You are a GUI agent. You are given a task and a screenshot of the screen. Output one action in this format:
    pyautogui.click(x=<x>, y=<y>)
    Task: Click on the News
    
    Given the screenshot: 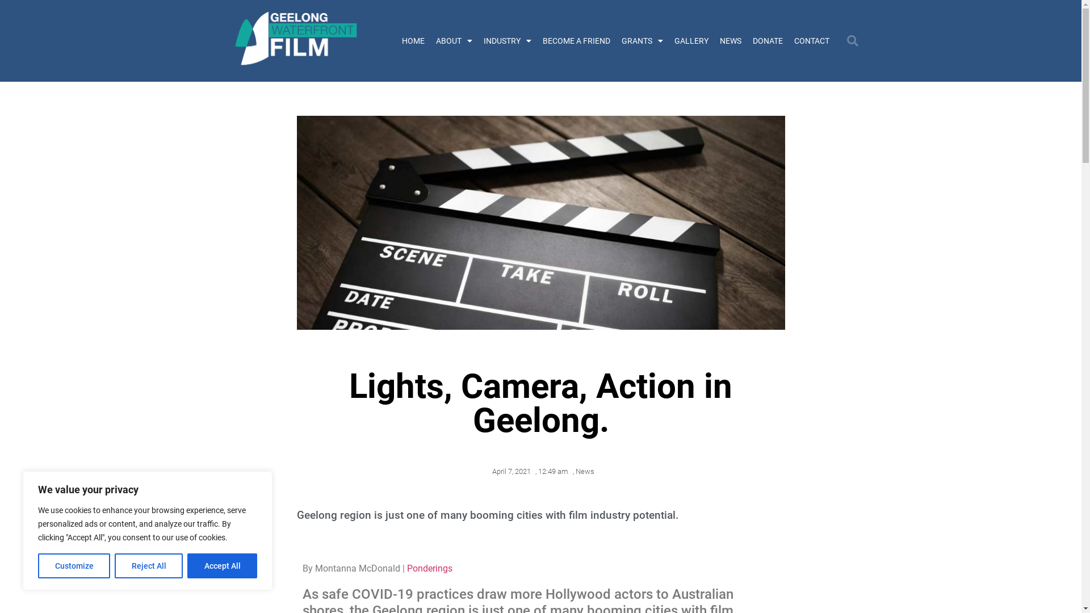 What is the action you would take?
    pyautogui.click(x=585, y=471)
    